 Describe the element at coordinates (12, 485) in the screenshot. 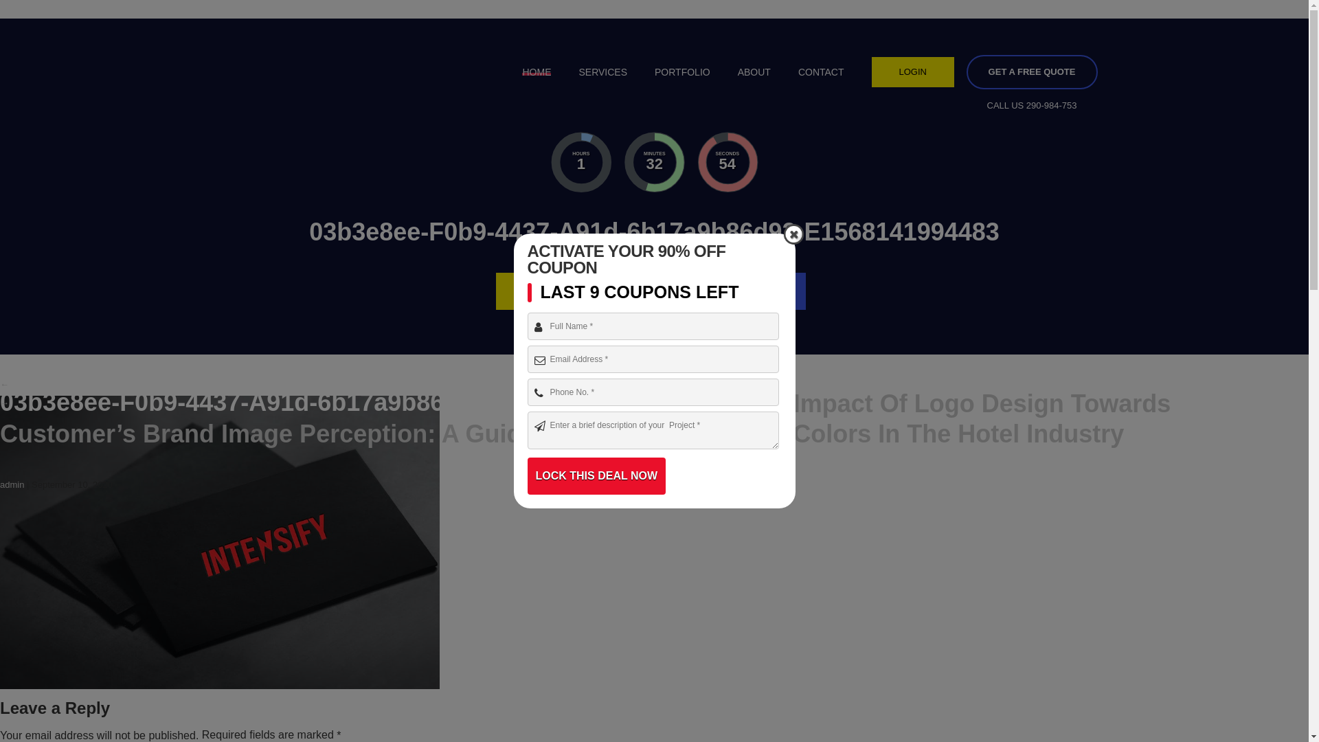

I see `admin` at that location.